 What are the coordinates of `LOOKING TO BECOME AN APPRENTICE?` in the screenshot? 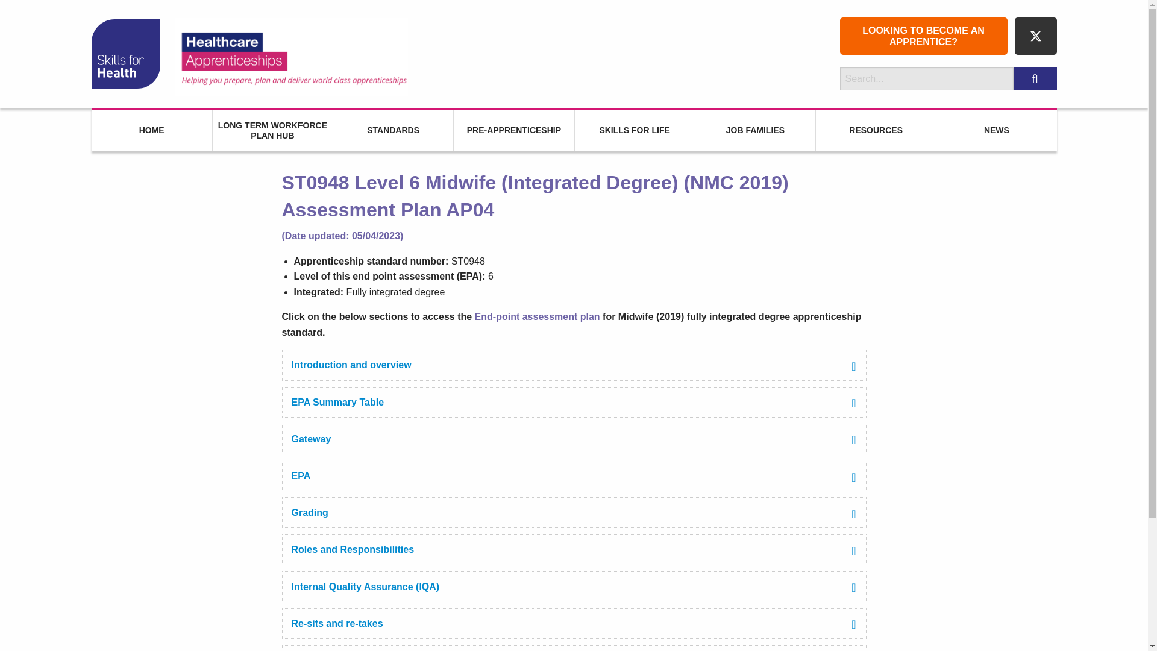 It's located at (923, 36).